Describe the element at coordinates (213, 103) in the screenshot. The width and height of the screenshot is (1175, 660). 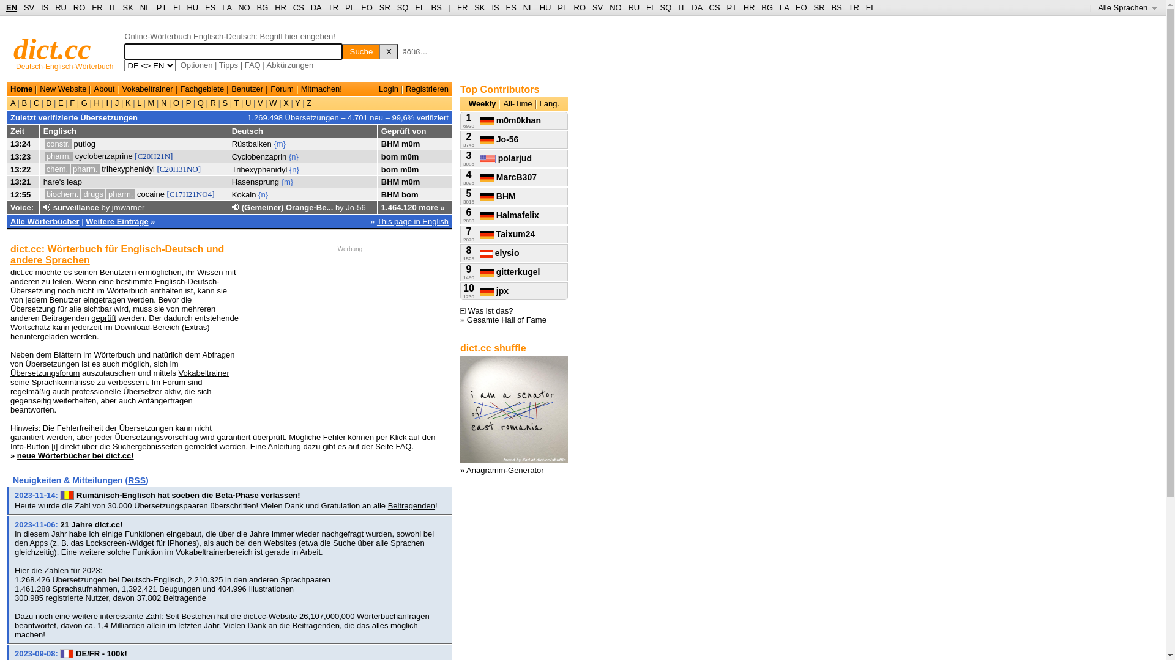
I see `R` at that location.